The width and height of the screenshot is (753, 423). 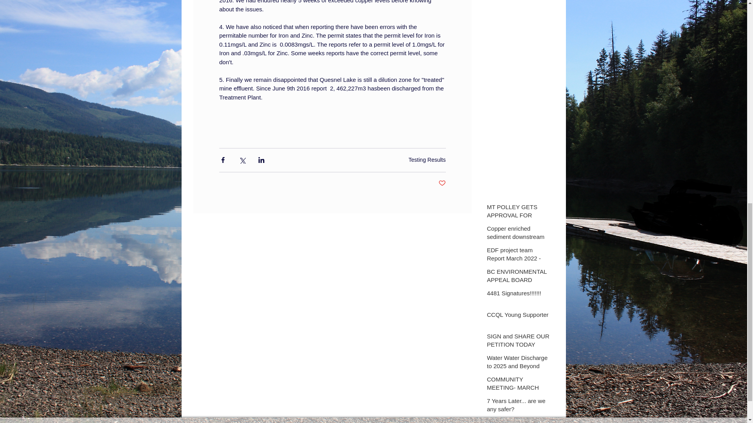 What do you see at coordinates (442, 183) in the screenshot?
I see `Post not marked as liked` at bounding box center [442, 183].